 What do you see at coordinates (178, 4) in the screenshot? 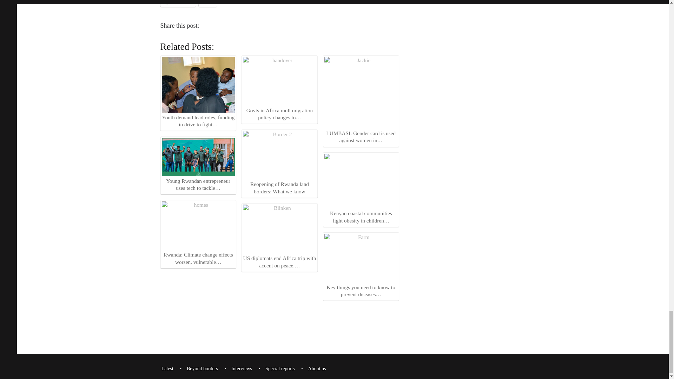
I see `Facebook` at bounding box center [178, 4].